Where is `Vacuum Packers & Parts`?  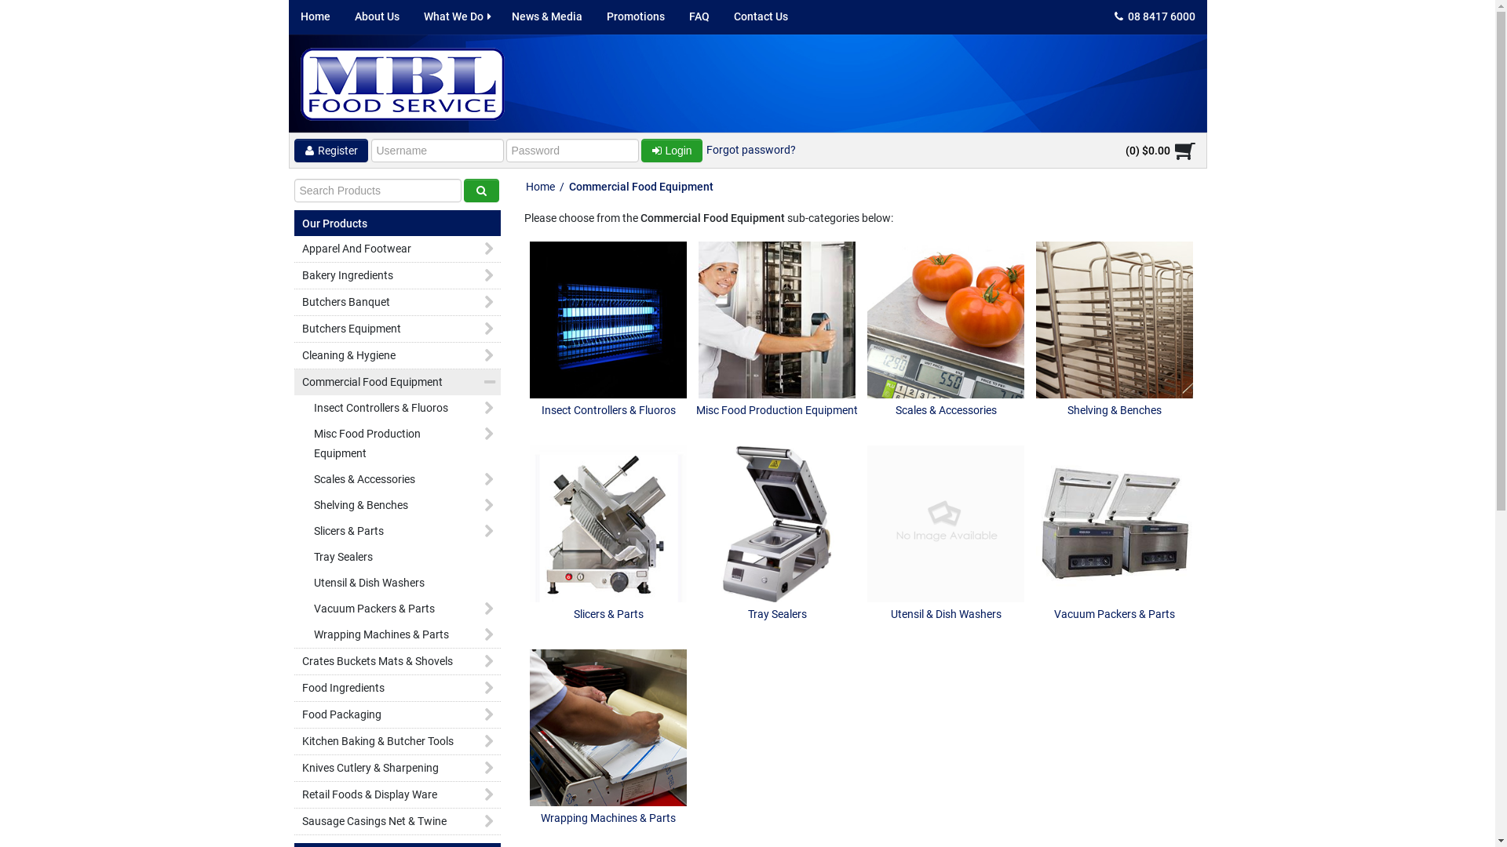 Vacuum Packers & Parts is located at coordinates (1115, 569).